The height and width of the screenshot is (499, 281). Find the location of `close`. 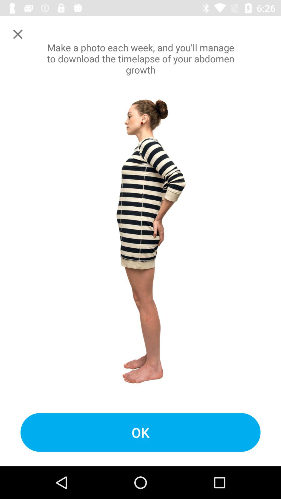

close is located at coordinates (18, 34).